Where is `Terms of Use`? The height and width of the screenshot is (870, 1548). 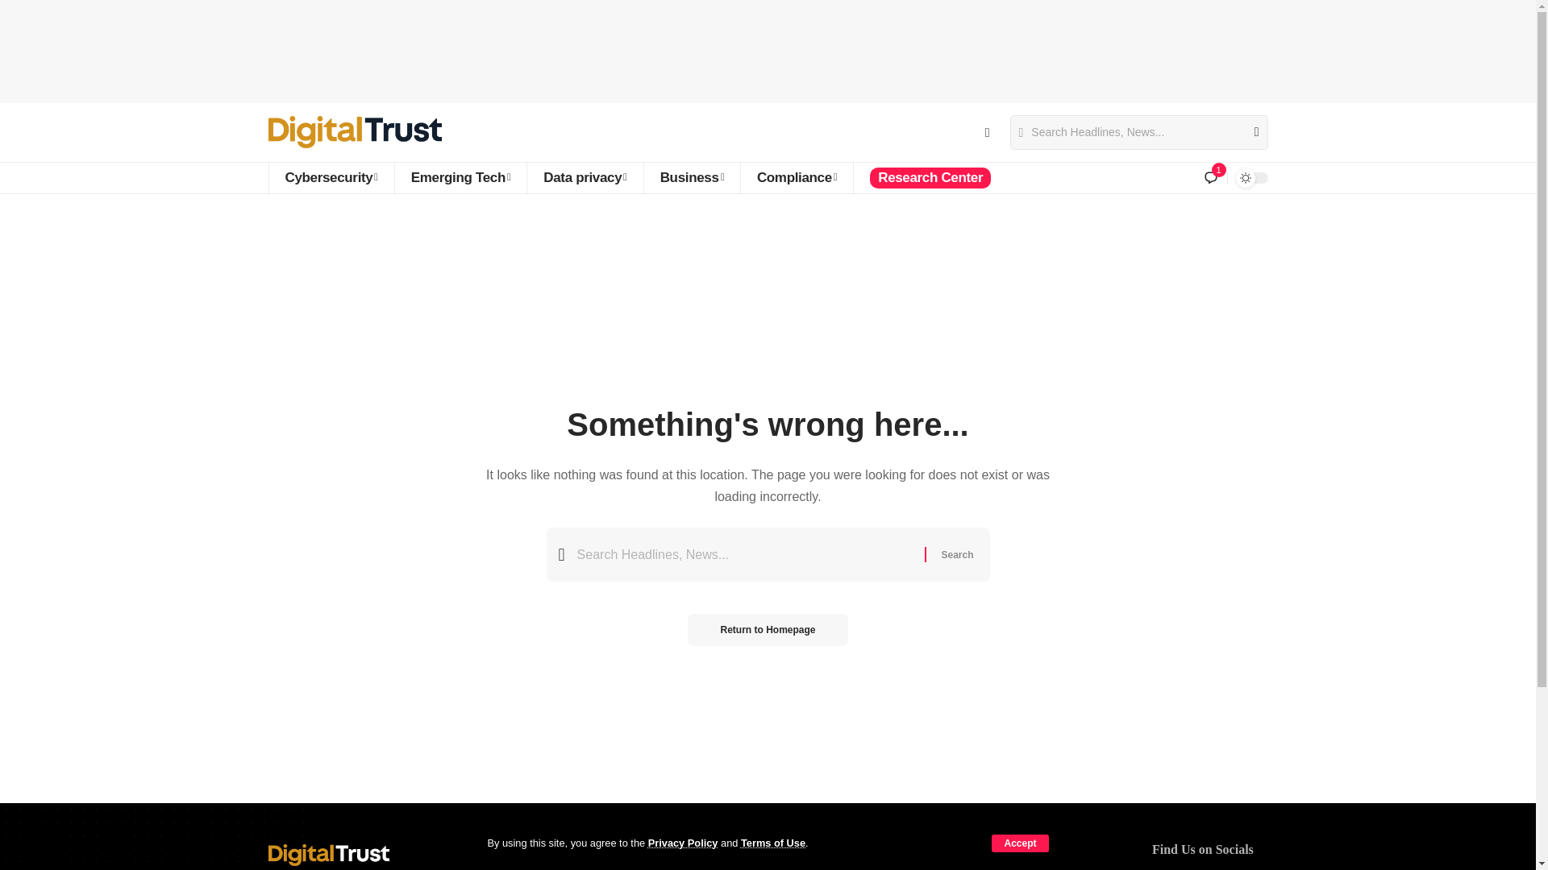
Terms of Use is located at coordinates (772, 843).